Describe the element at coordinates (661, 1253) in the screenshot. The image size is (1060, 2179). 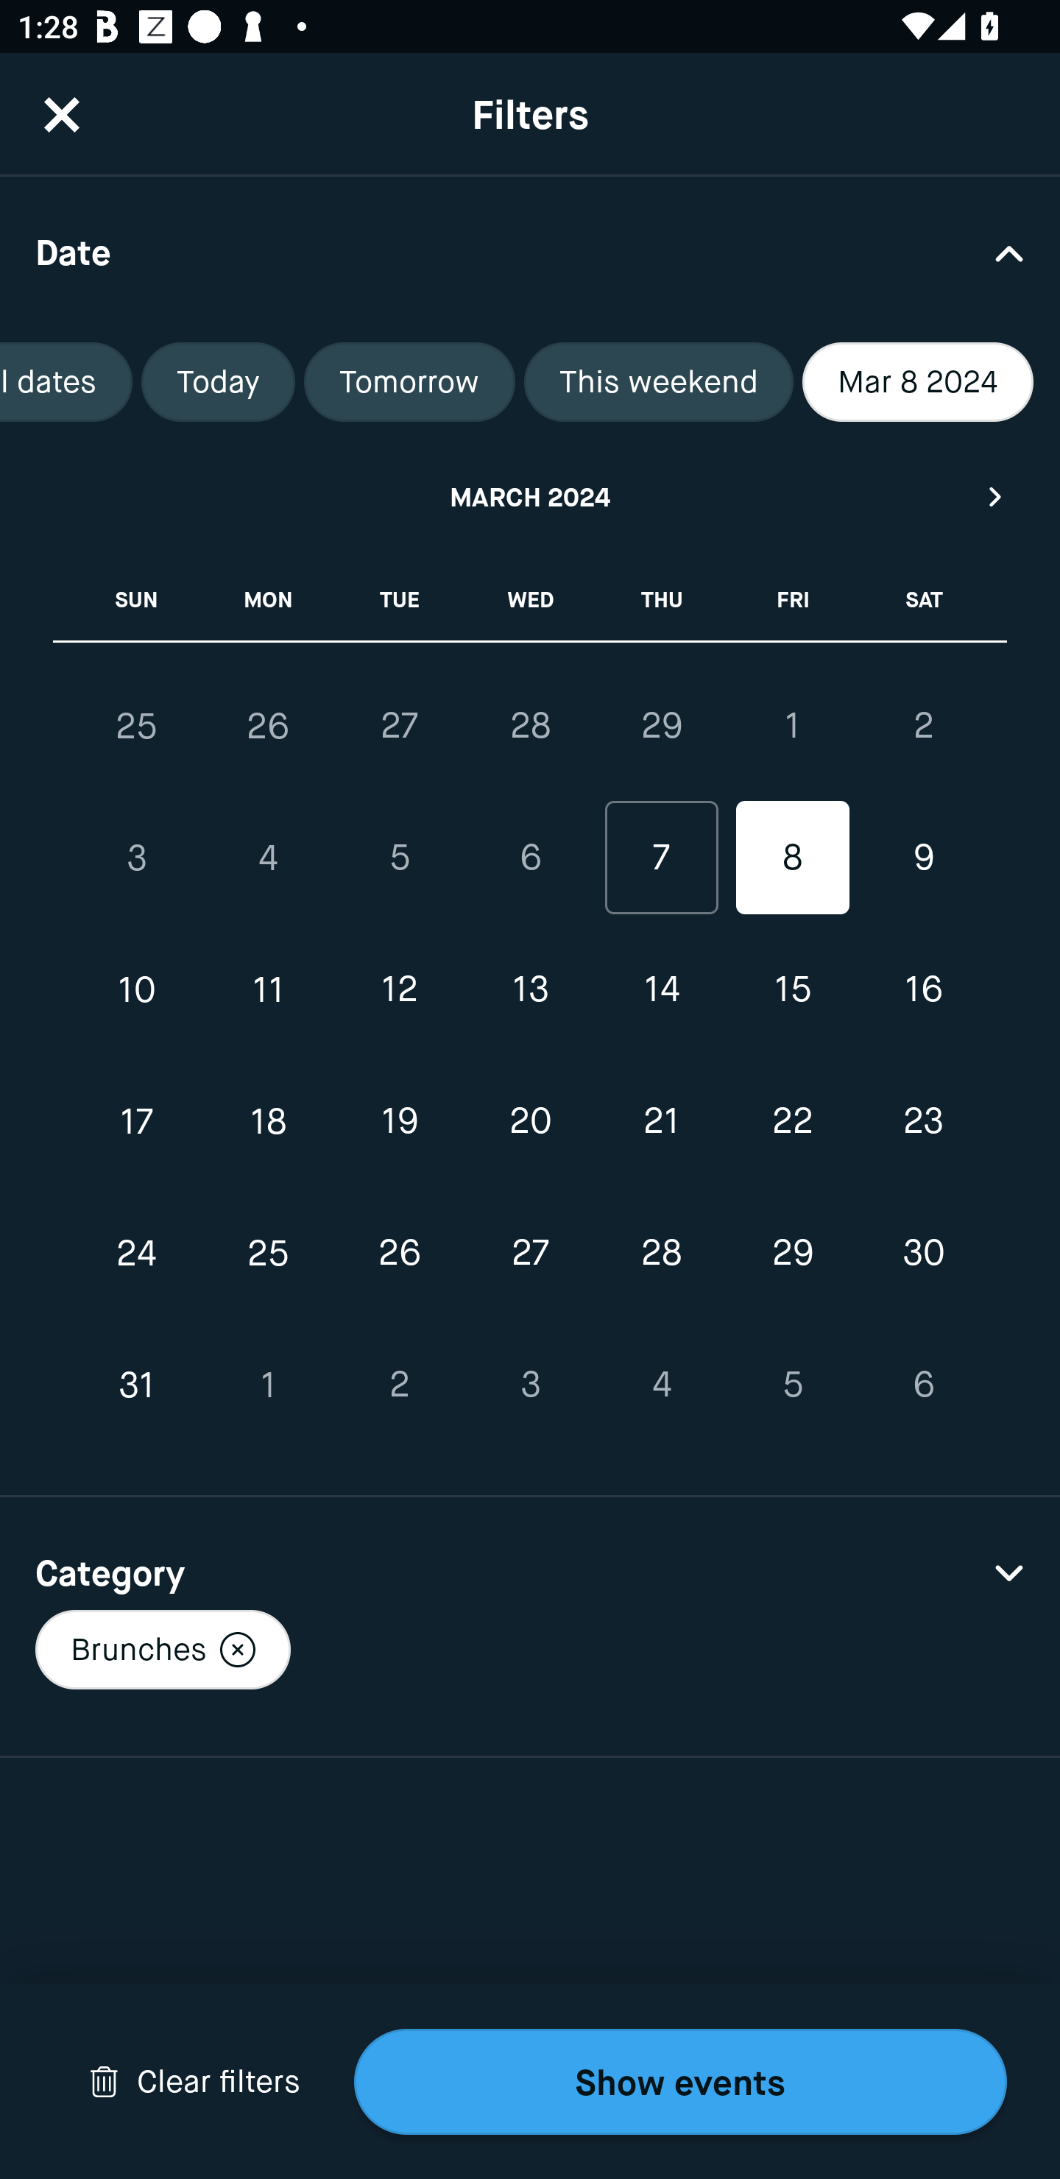
I see `28` at that location.